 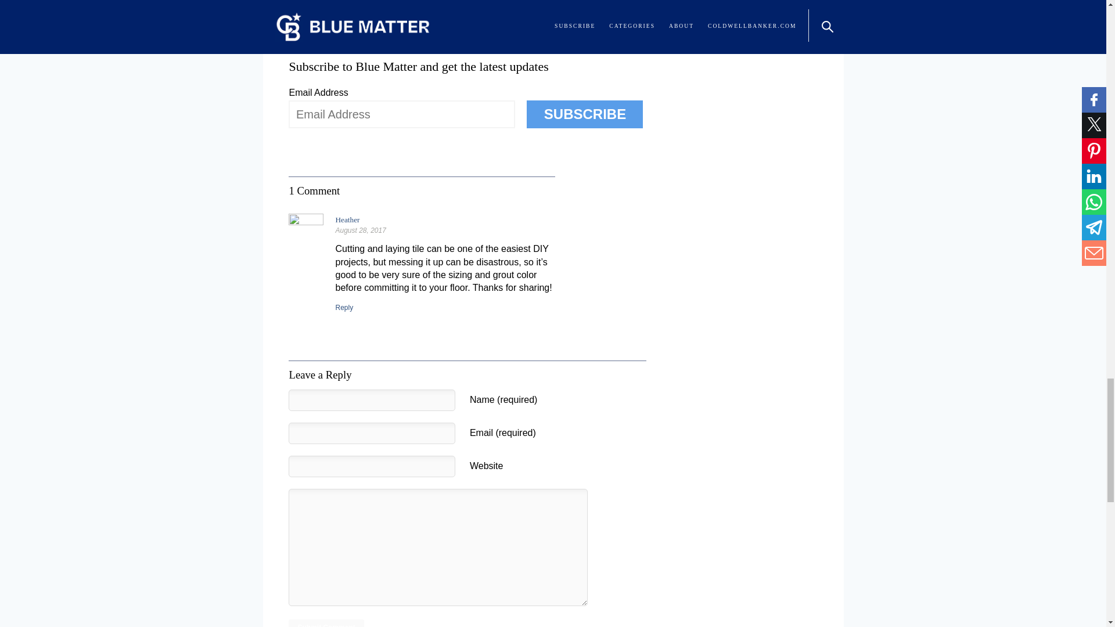 What do you see at coordinates (584, 114) in the screenshot?
I see `SUBSCRIBE` at bounding box center [584, 114].